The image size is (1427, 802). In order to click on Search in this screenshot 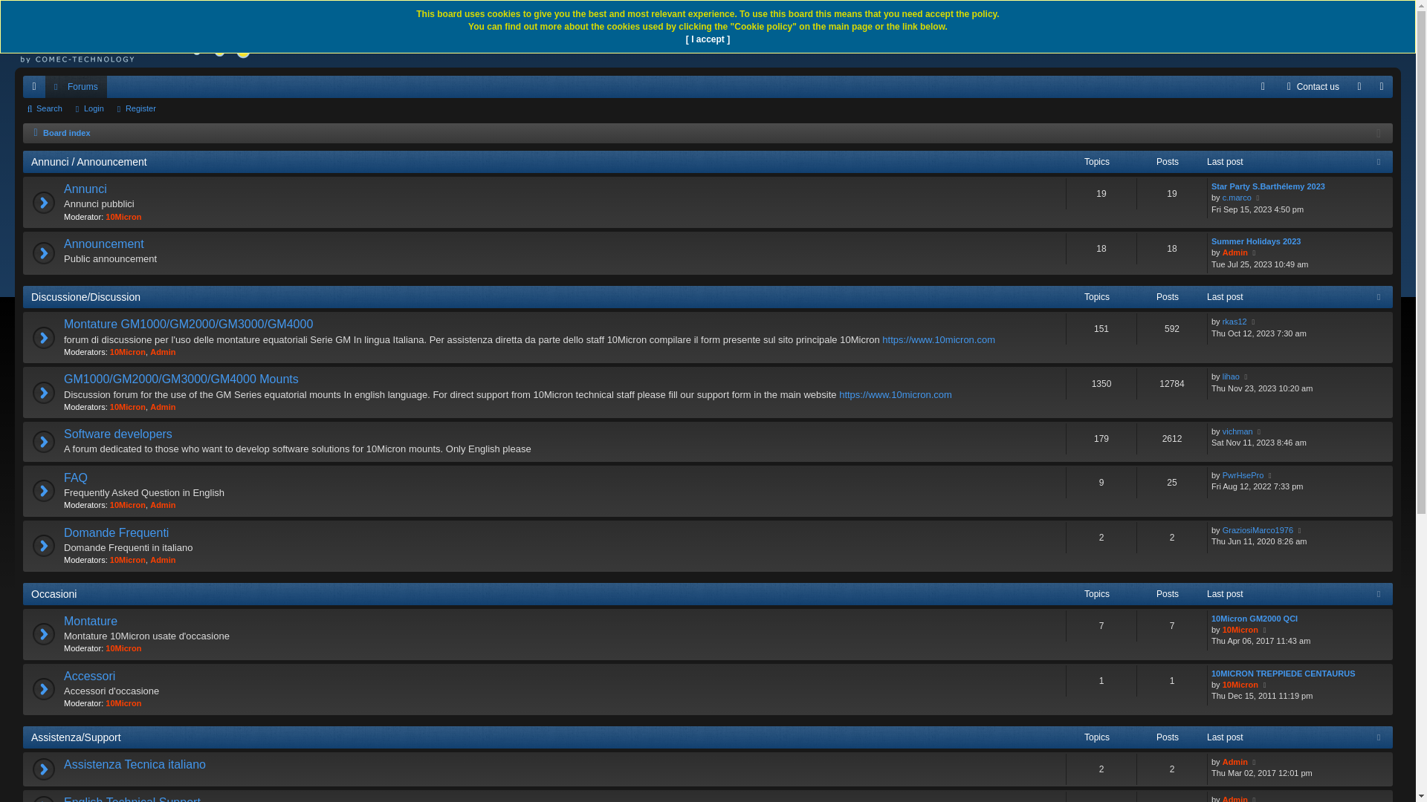, I will do `click(46, 108)`.